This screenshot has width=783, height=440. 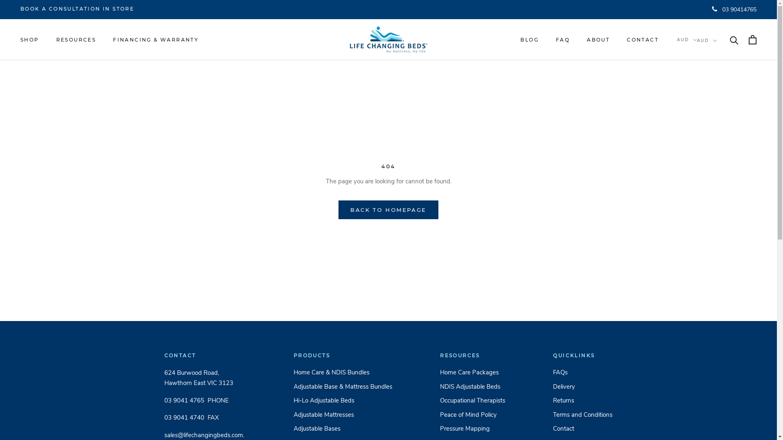 What do you see at coordinates (388, 210) in the screenshot?
I see `BACK TO HOMEPAGE` at bounding box center [388, 210].